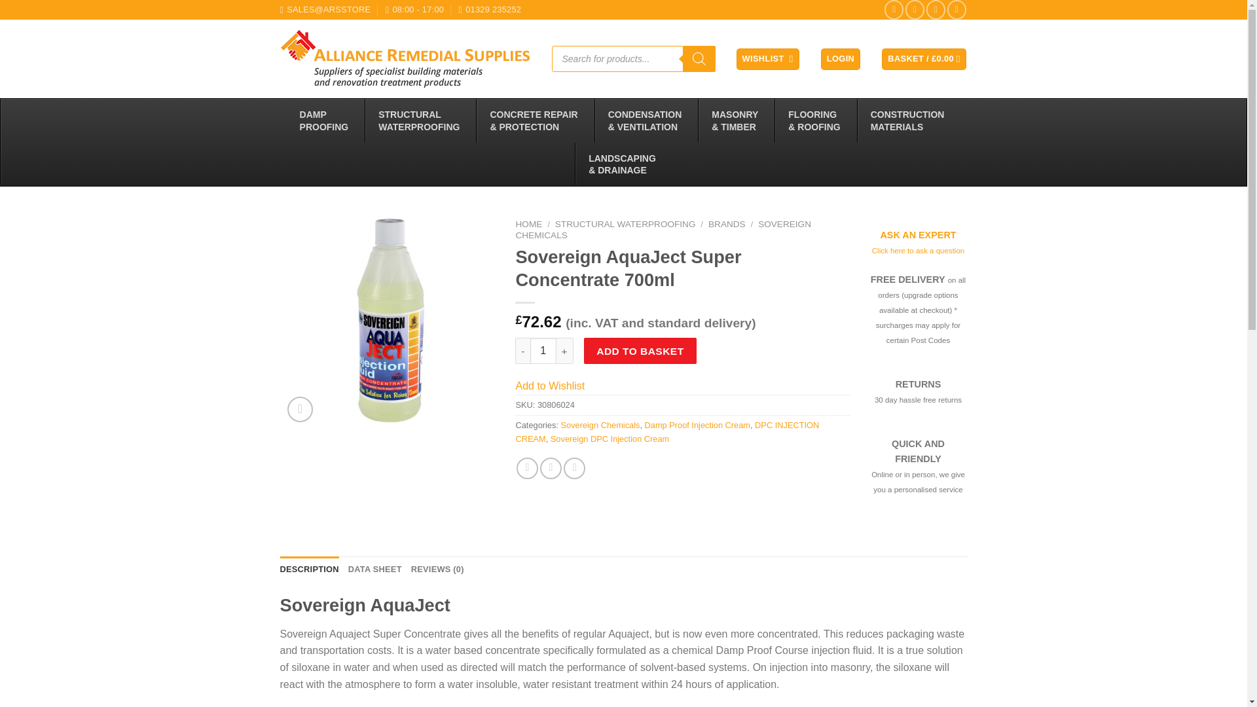  What do you see at coordinates (768, 59) in the screenshot?
I see `WISHLIST` at bounding box center [768, 59].